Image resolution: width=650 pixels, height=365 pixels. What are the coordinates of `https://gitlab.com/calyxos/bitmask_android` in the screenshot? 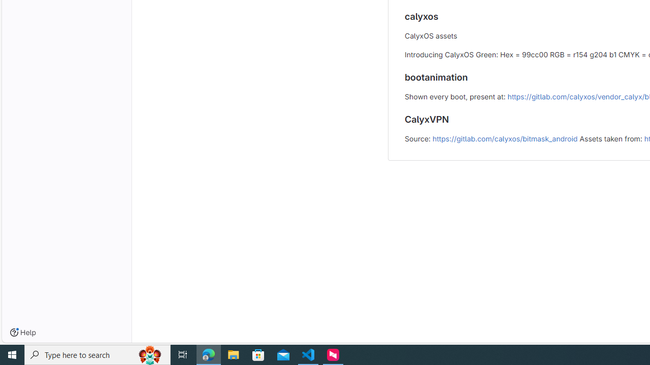 It's located at (505, 138).